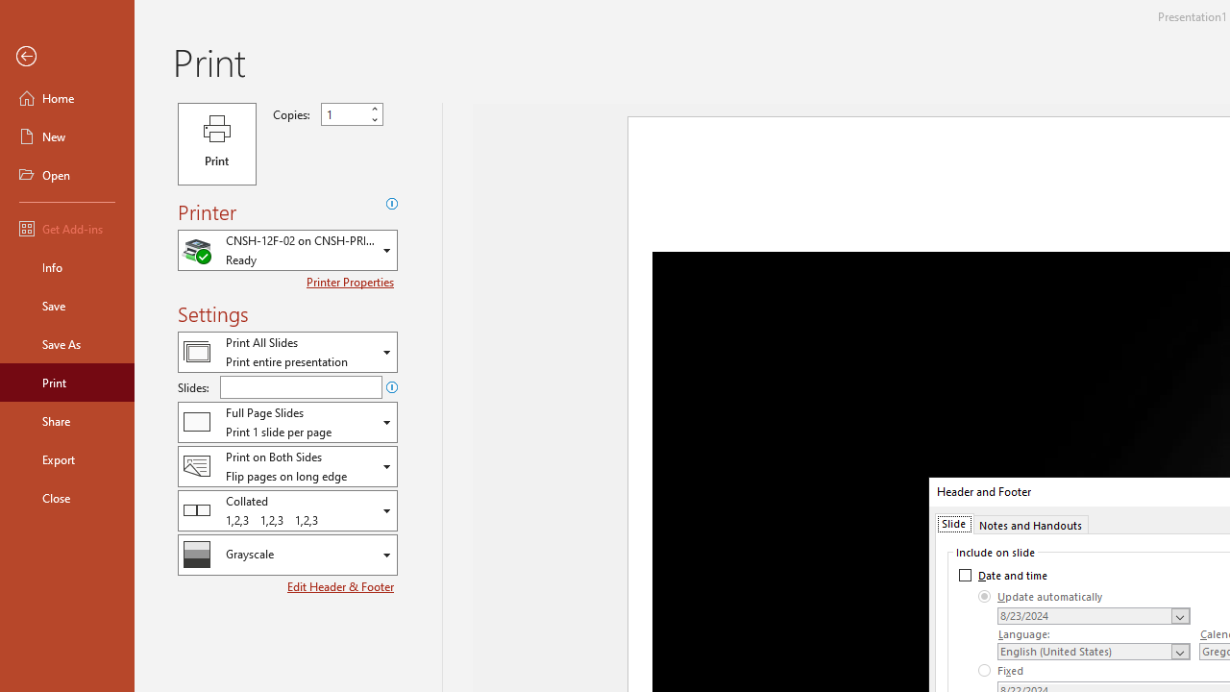  What do you see at coordinates (1030, 523) in the screenshot?
I see `Notes and Handouts` at bounding box center [1030, 523].